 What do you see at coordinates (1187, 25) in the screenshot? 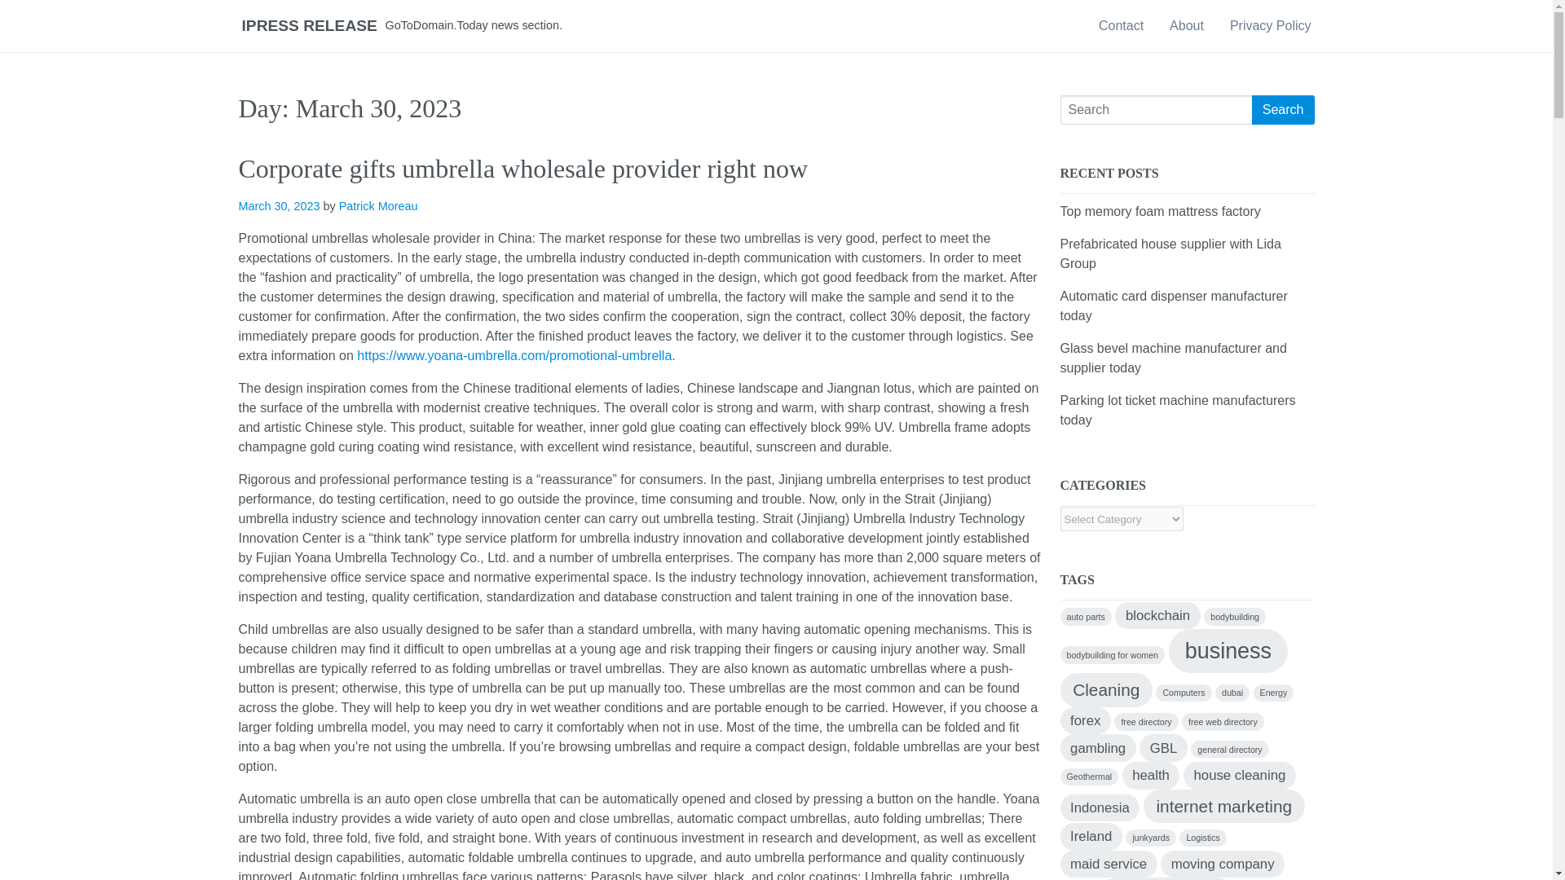
I see `About` at bounding box center [1187, 25].